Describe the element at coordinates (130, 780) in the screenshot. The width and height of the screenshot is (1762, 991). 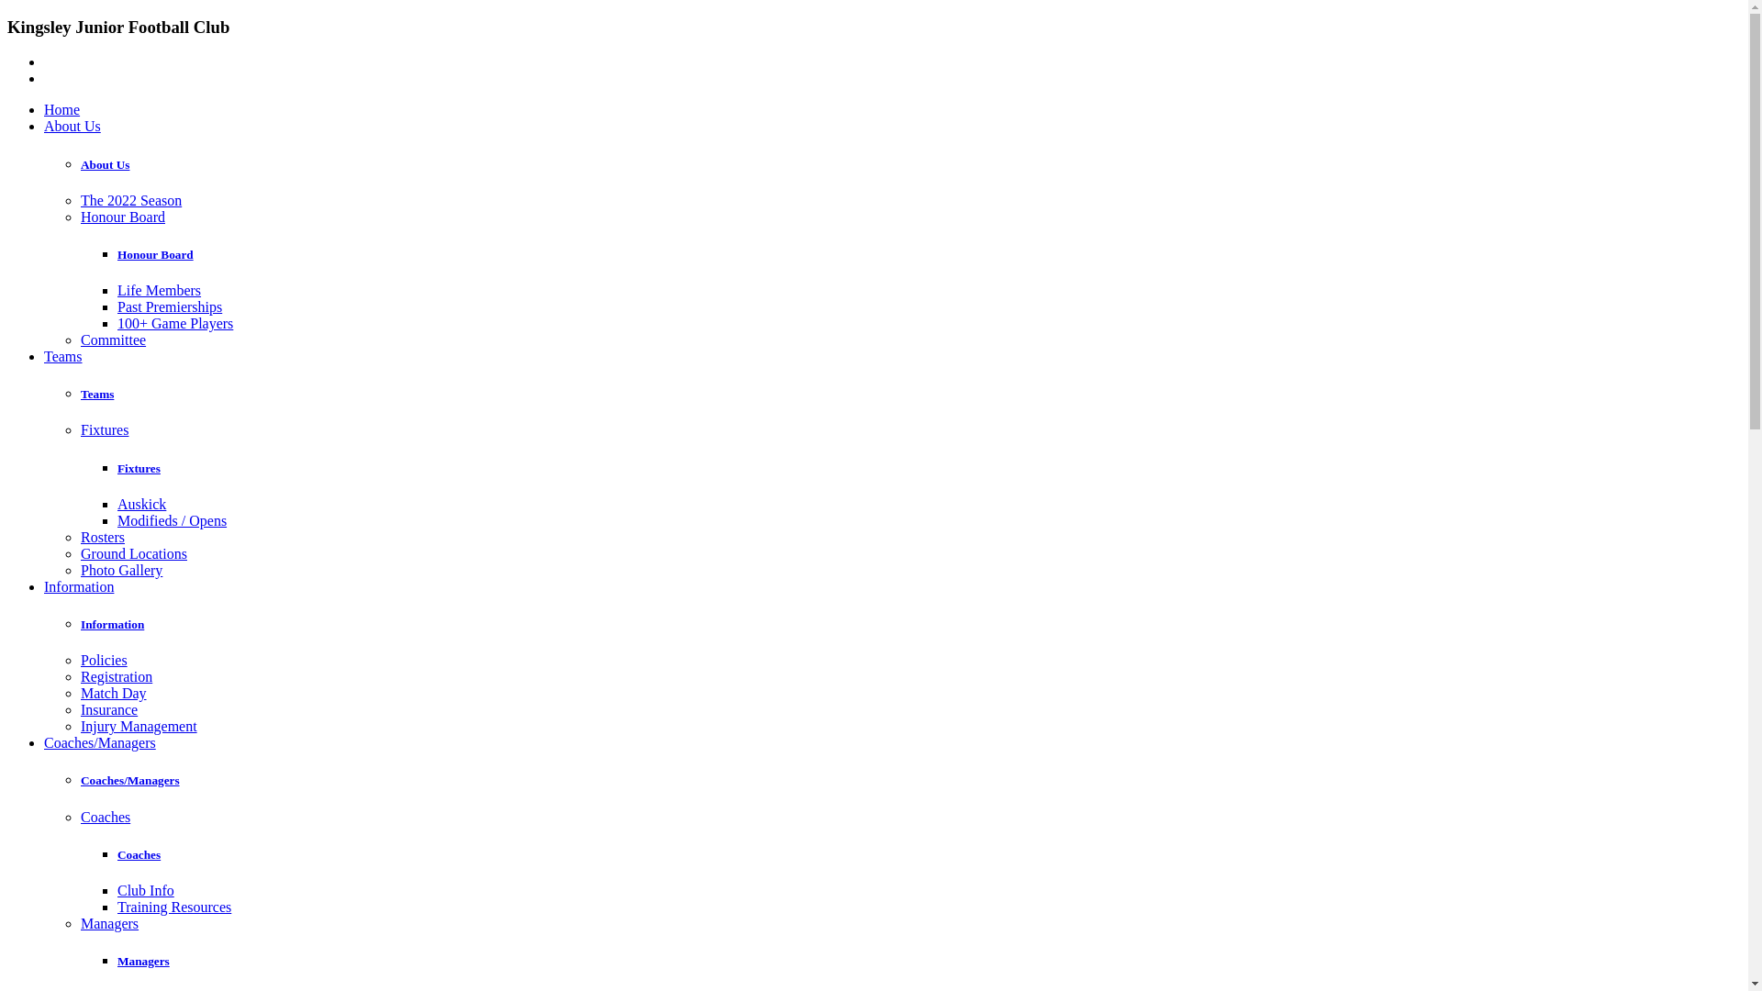
I see `Coaches/Managers` at that location.